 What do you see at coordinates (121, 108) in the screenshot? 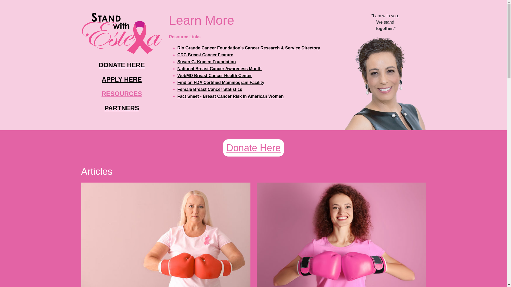
I see `PARTNERS` at bounding box center [121, 108].